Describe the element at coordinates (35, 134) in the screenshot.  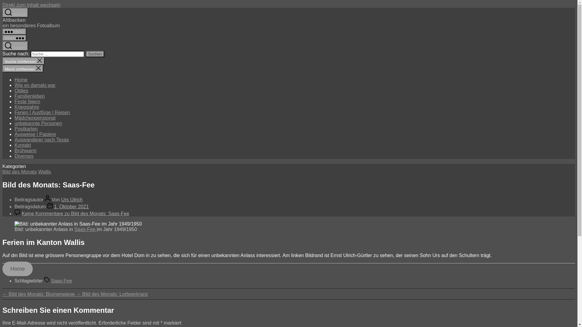
I see `Ausweise | Papiere` at that location.